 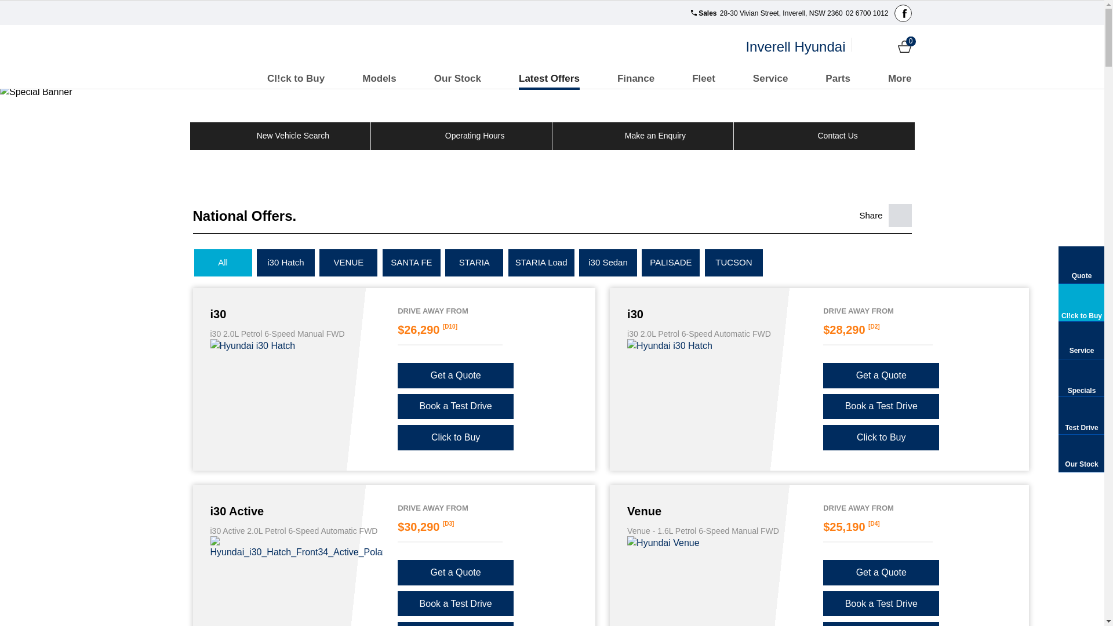 What do you see at coordinates (903, 13) in the screenshot?
I see `Facebook` at bounding box center [903, 13].